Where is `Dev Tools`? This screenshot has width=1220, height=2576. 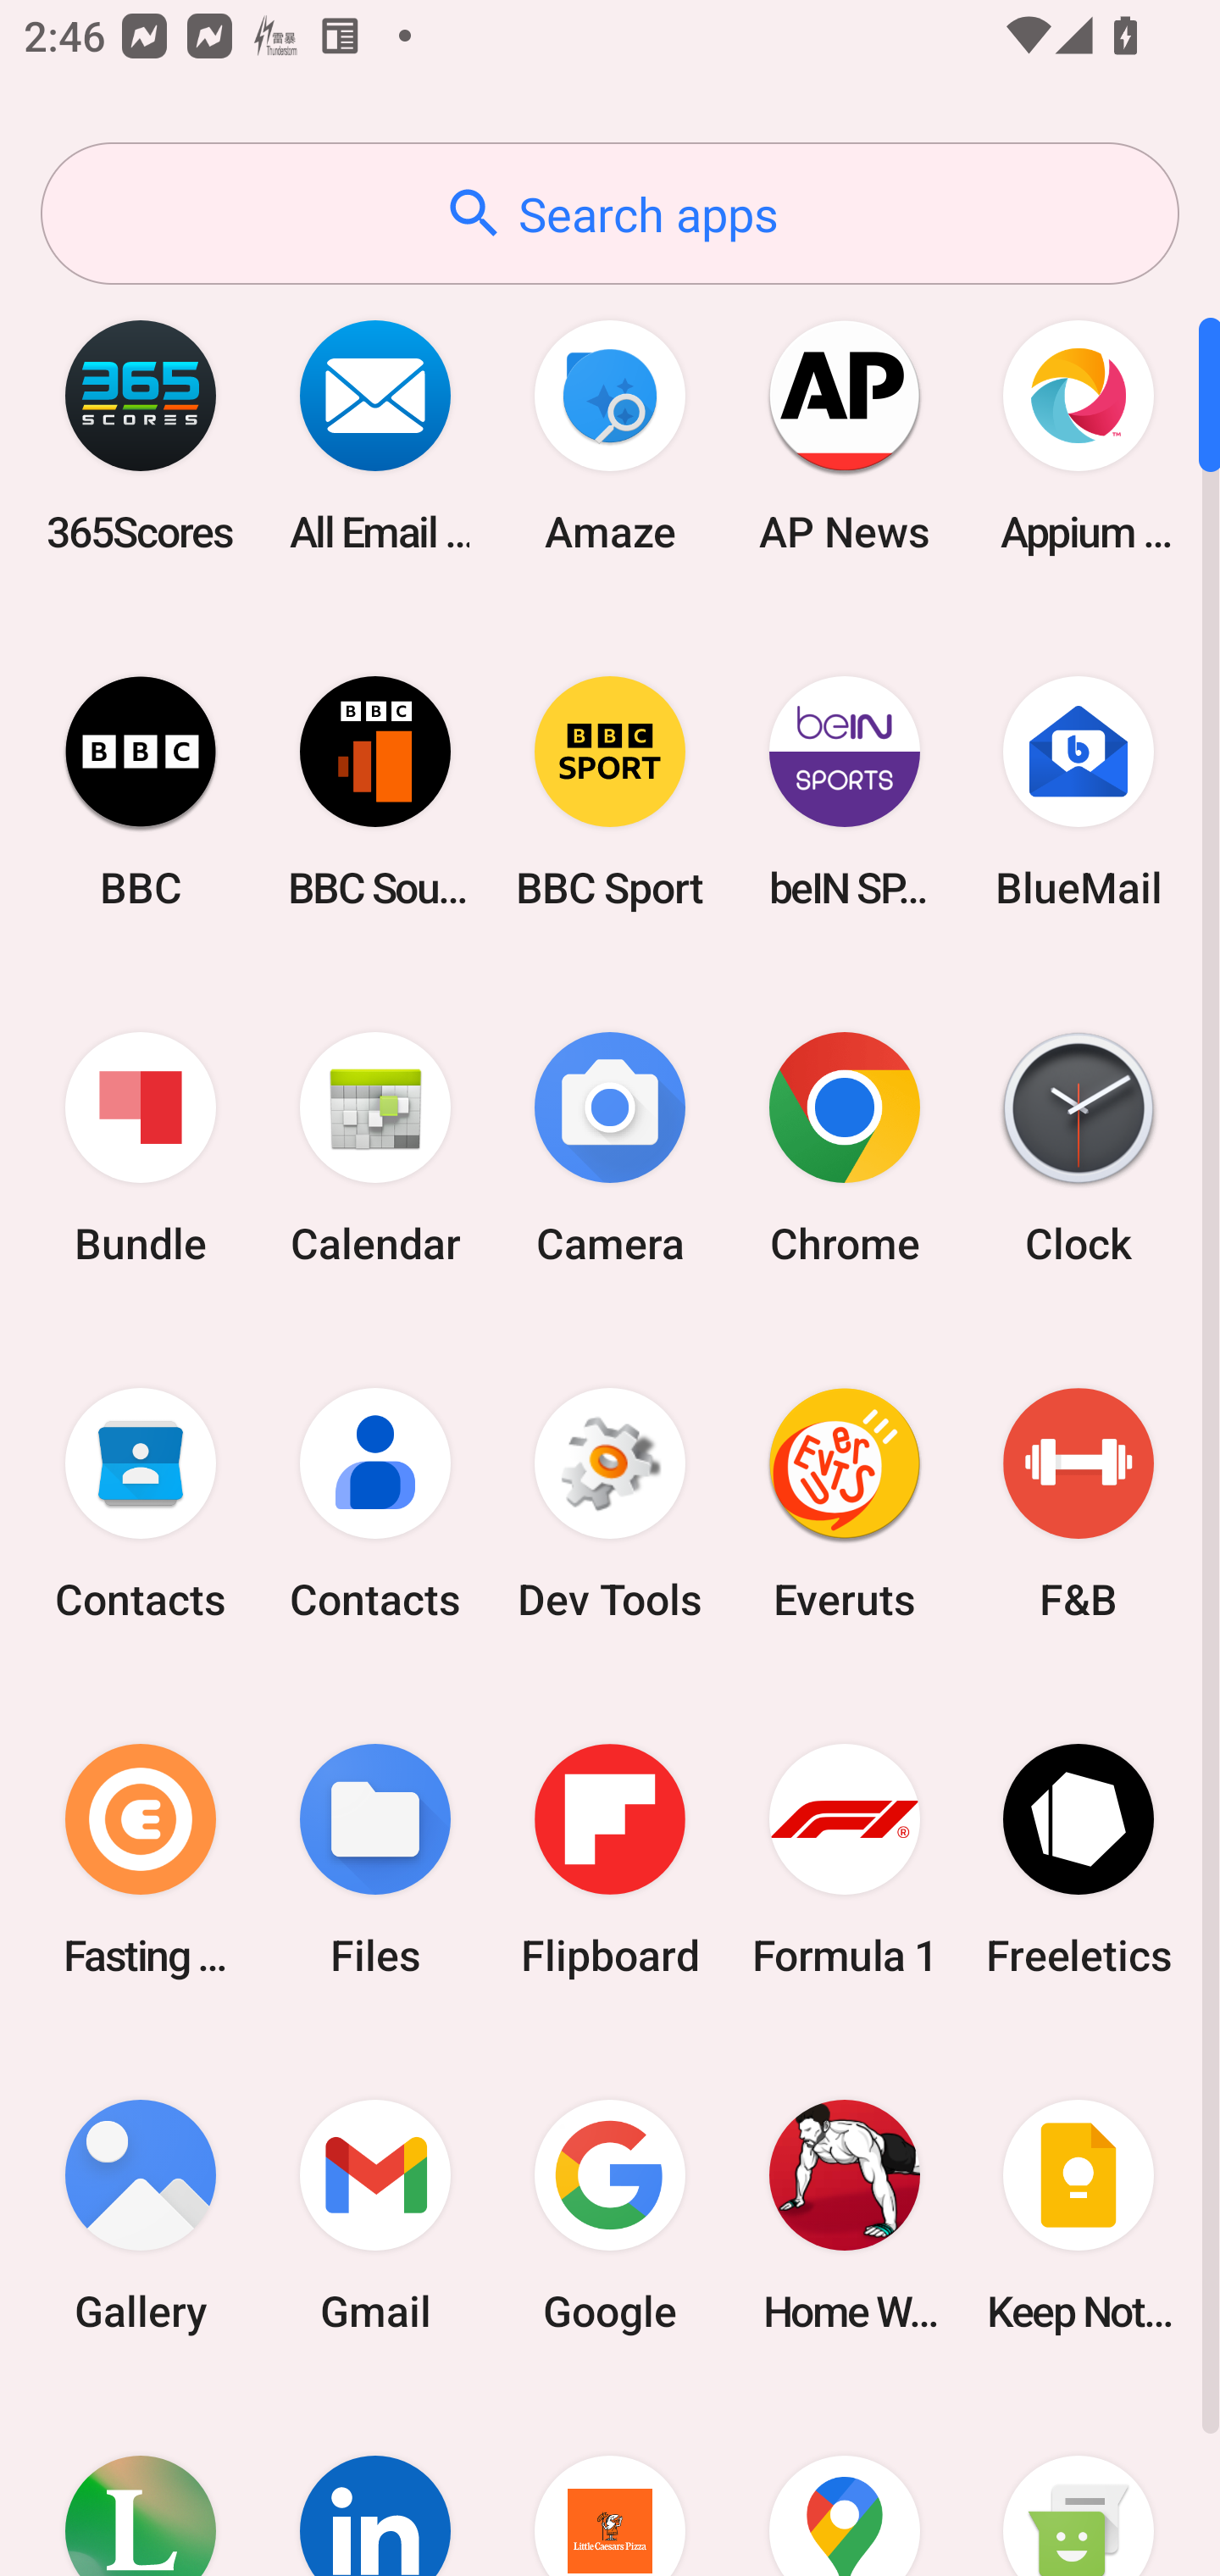 Dev Tools is located at coordinates (610, 1504).